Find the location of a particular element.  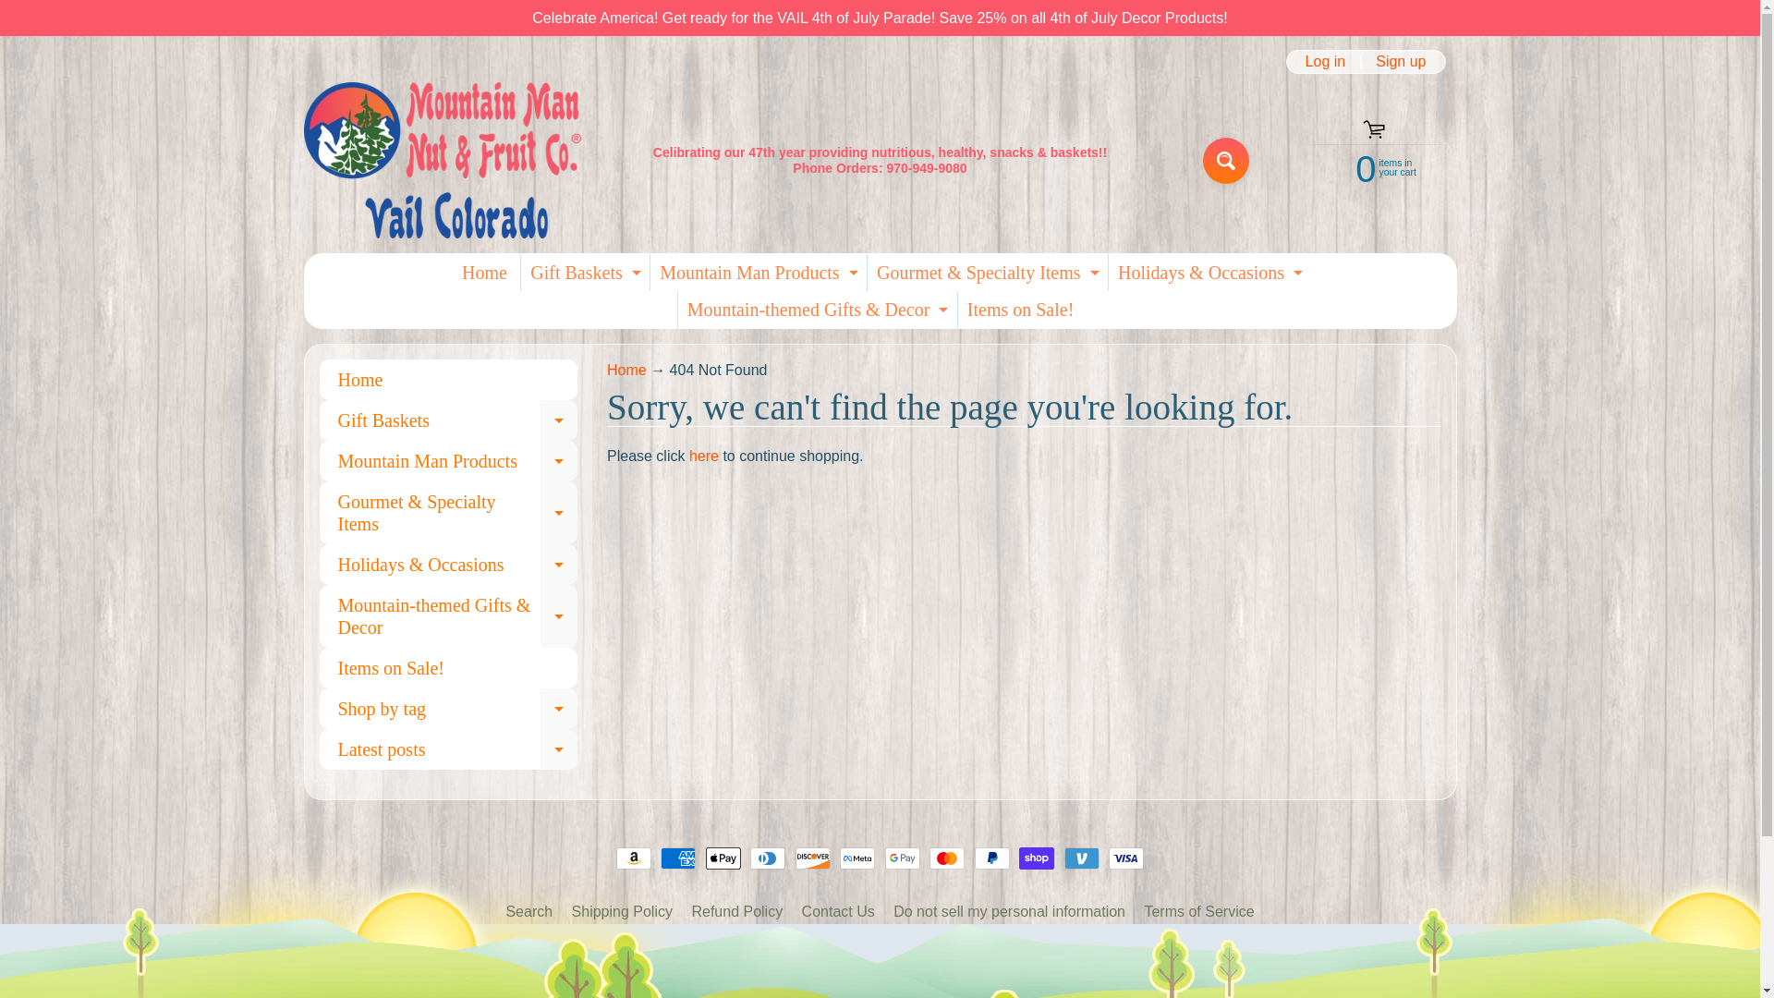

Amazon is located at coordinates (1225, 161).